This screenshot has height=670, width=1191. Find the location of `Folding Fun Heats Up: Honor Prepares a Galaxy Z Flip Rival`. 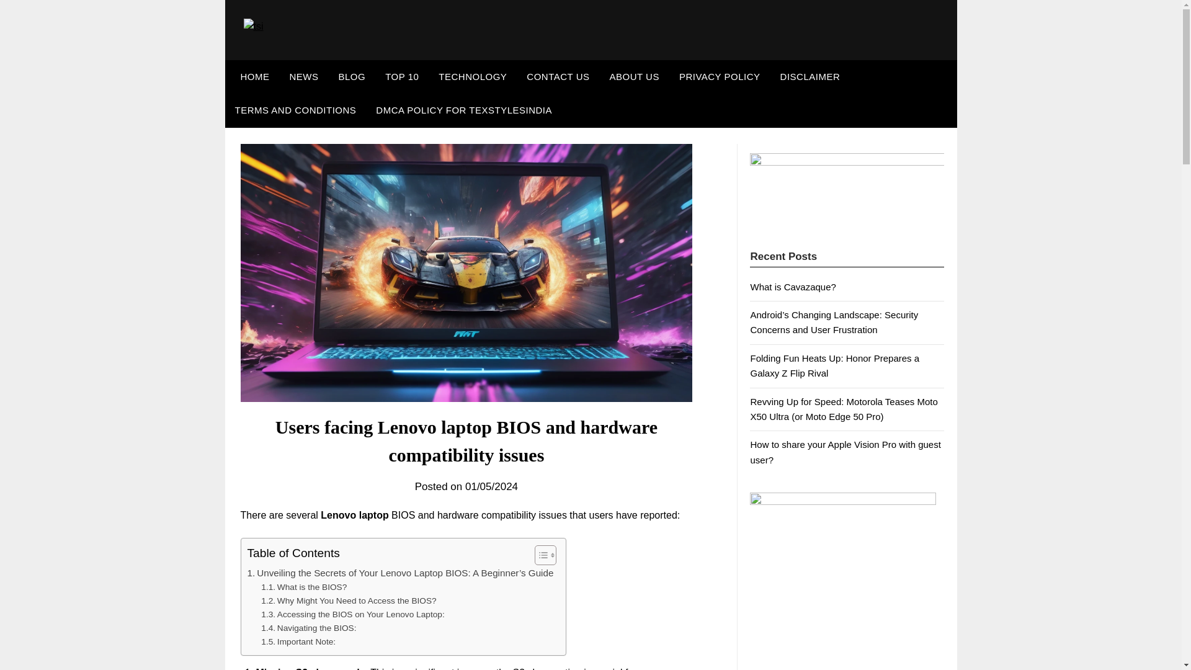

Folding Fun Heats Up: Honor Prepares a Galaxy Z Flip Rival is located at coordinates (835, 366).